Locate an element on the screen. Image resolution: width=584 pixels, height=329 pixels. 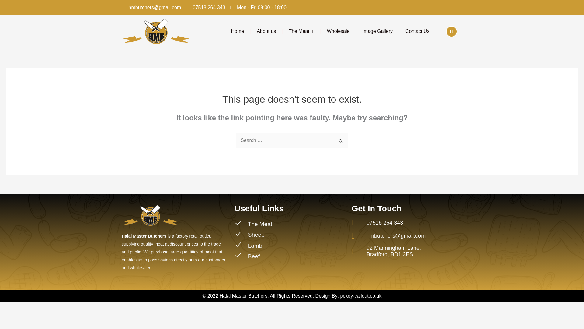
Lamb is located at coordinates (290, 246).